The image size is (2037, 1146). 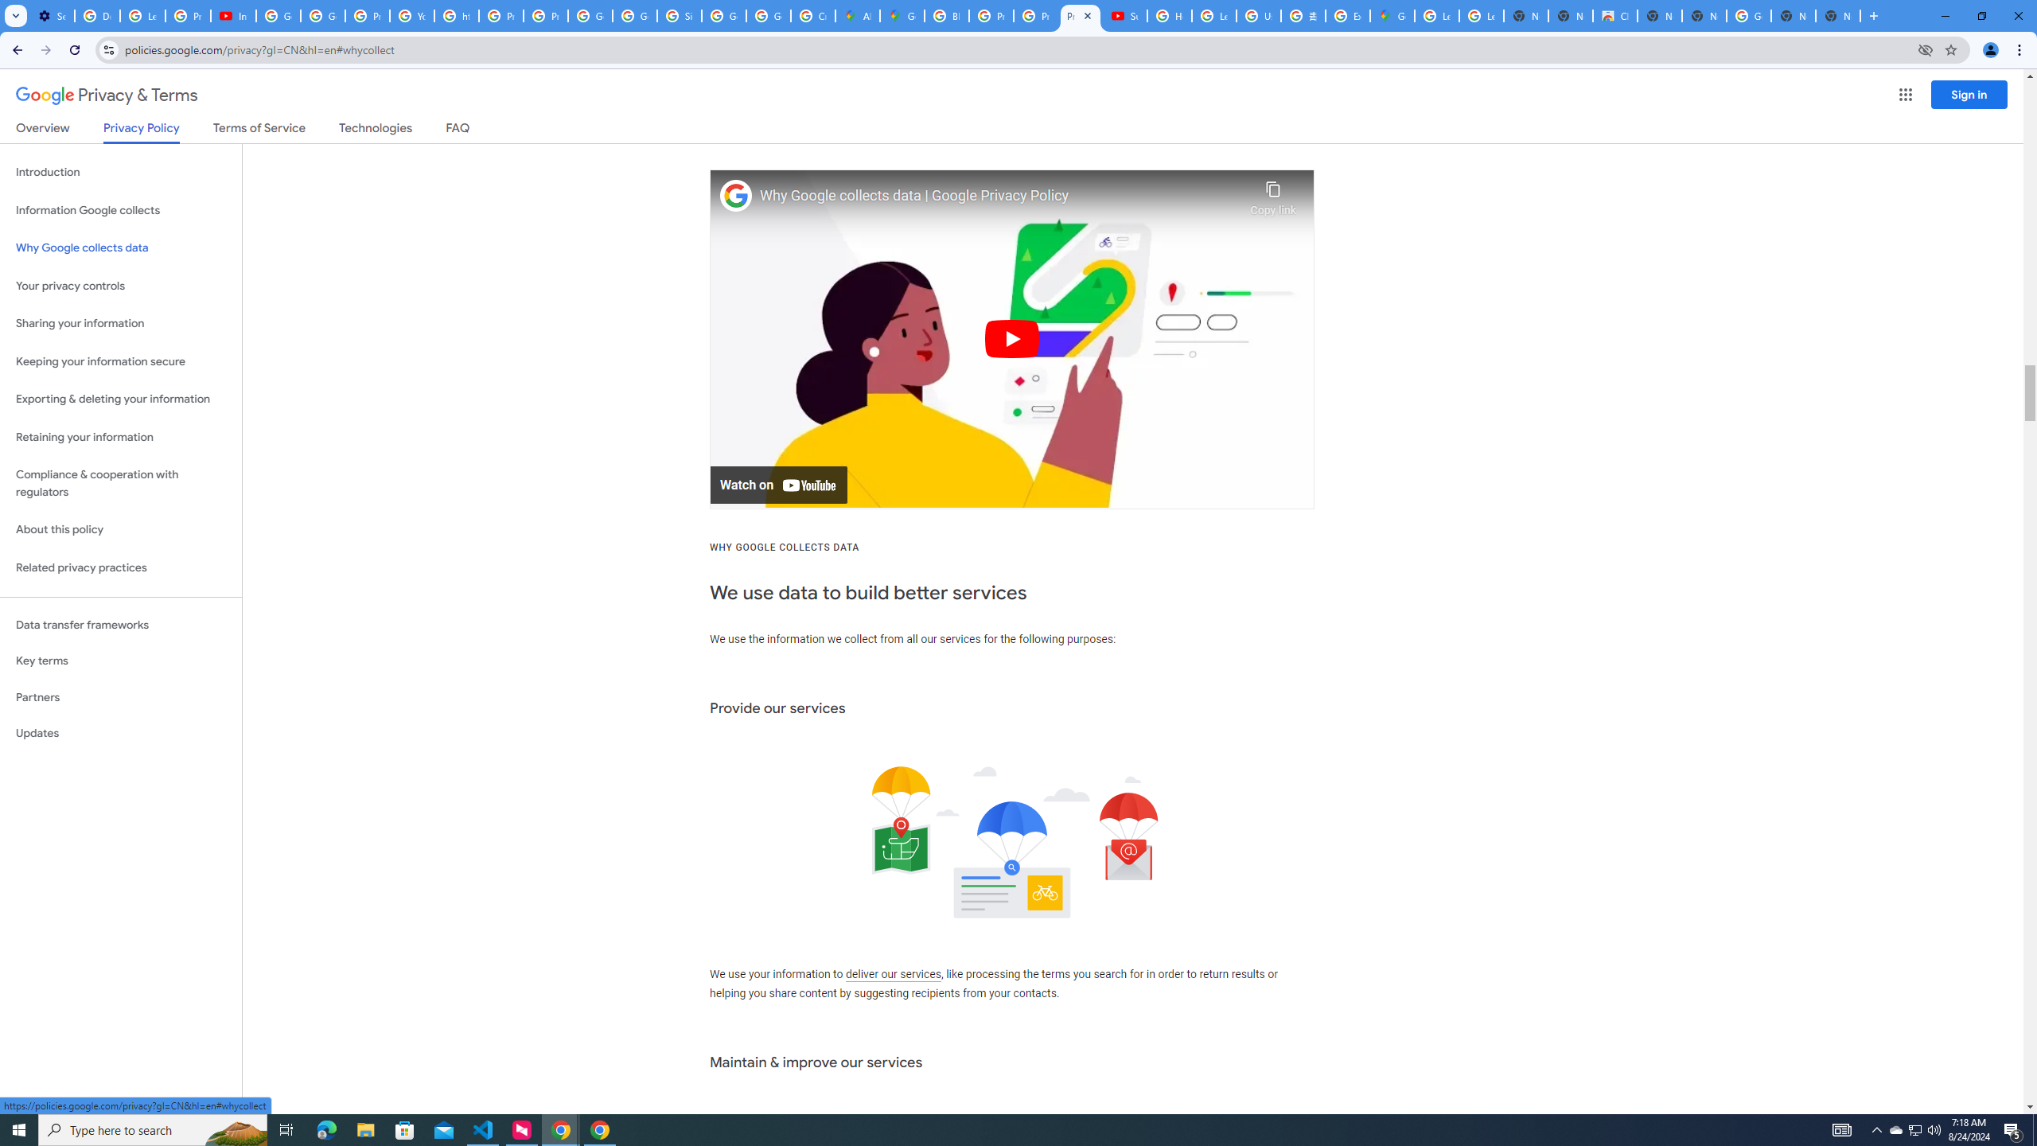 I want to click on New Tab, so click(x=1838, y=16).